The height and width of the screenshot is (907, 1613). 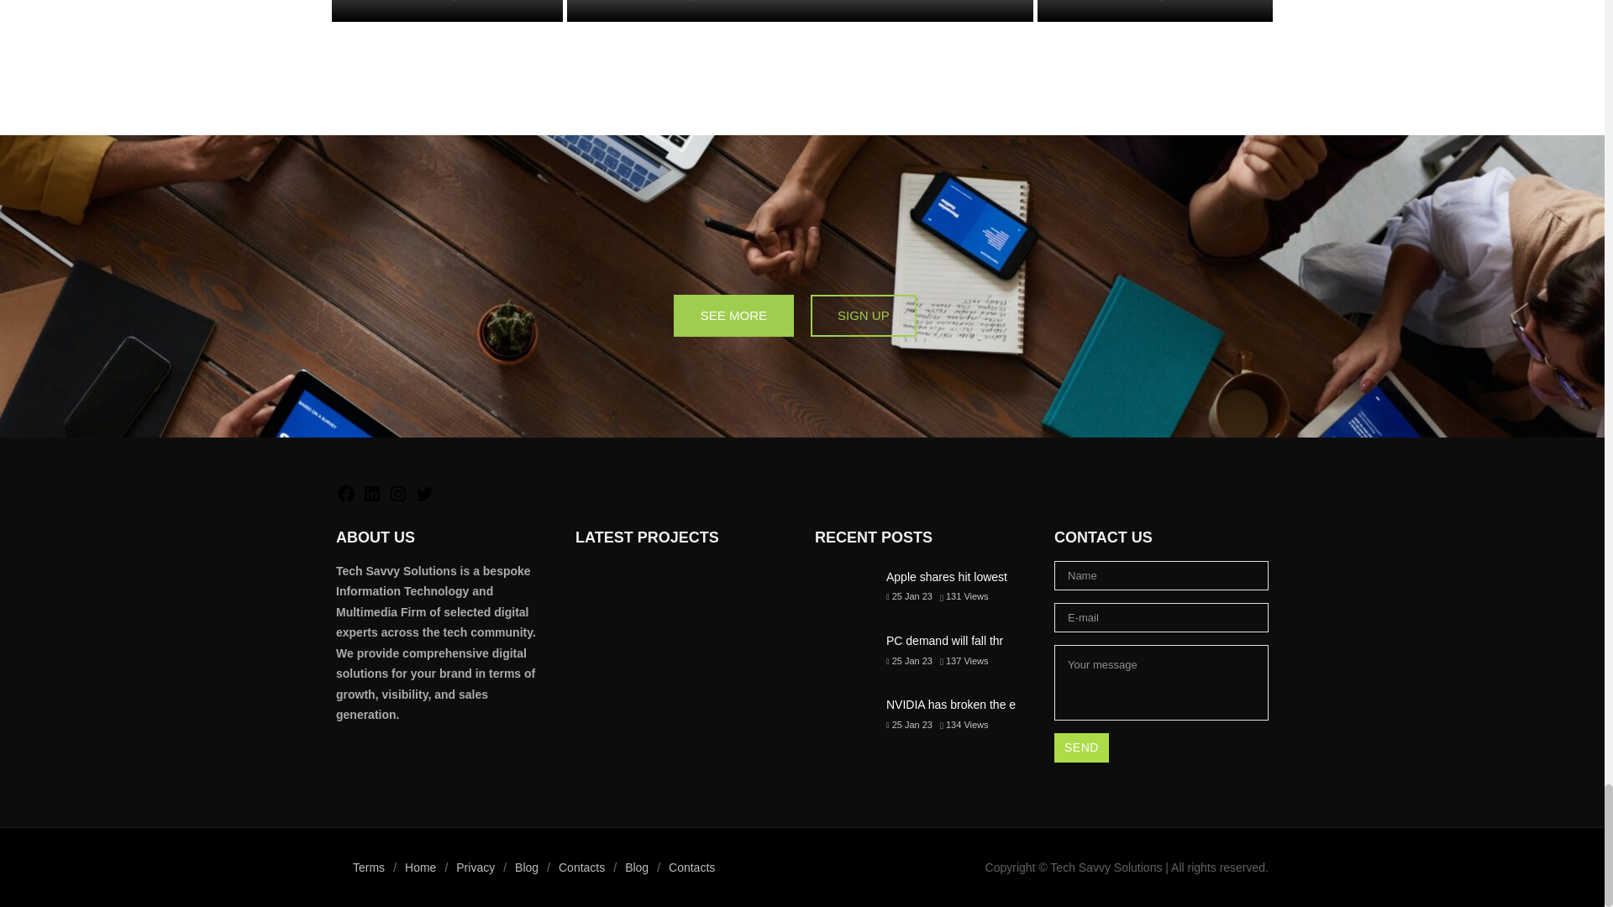 What do you see at coordinates (610, 587) in the screenshot?
I see `Fikoling LTD` at bounding box center [610, 587].